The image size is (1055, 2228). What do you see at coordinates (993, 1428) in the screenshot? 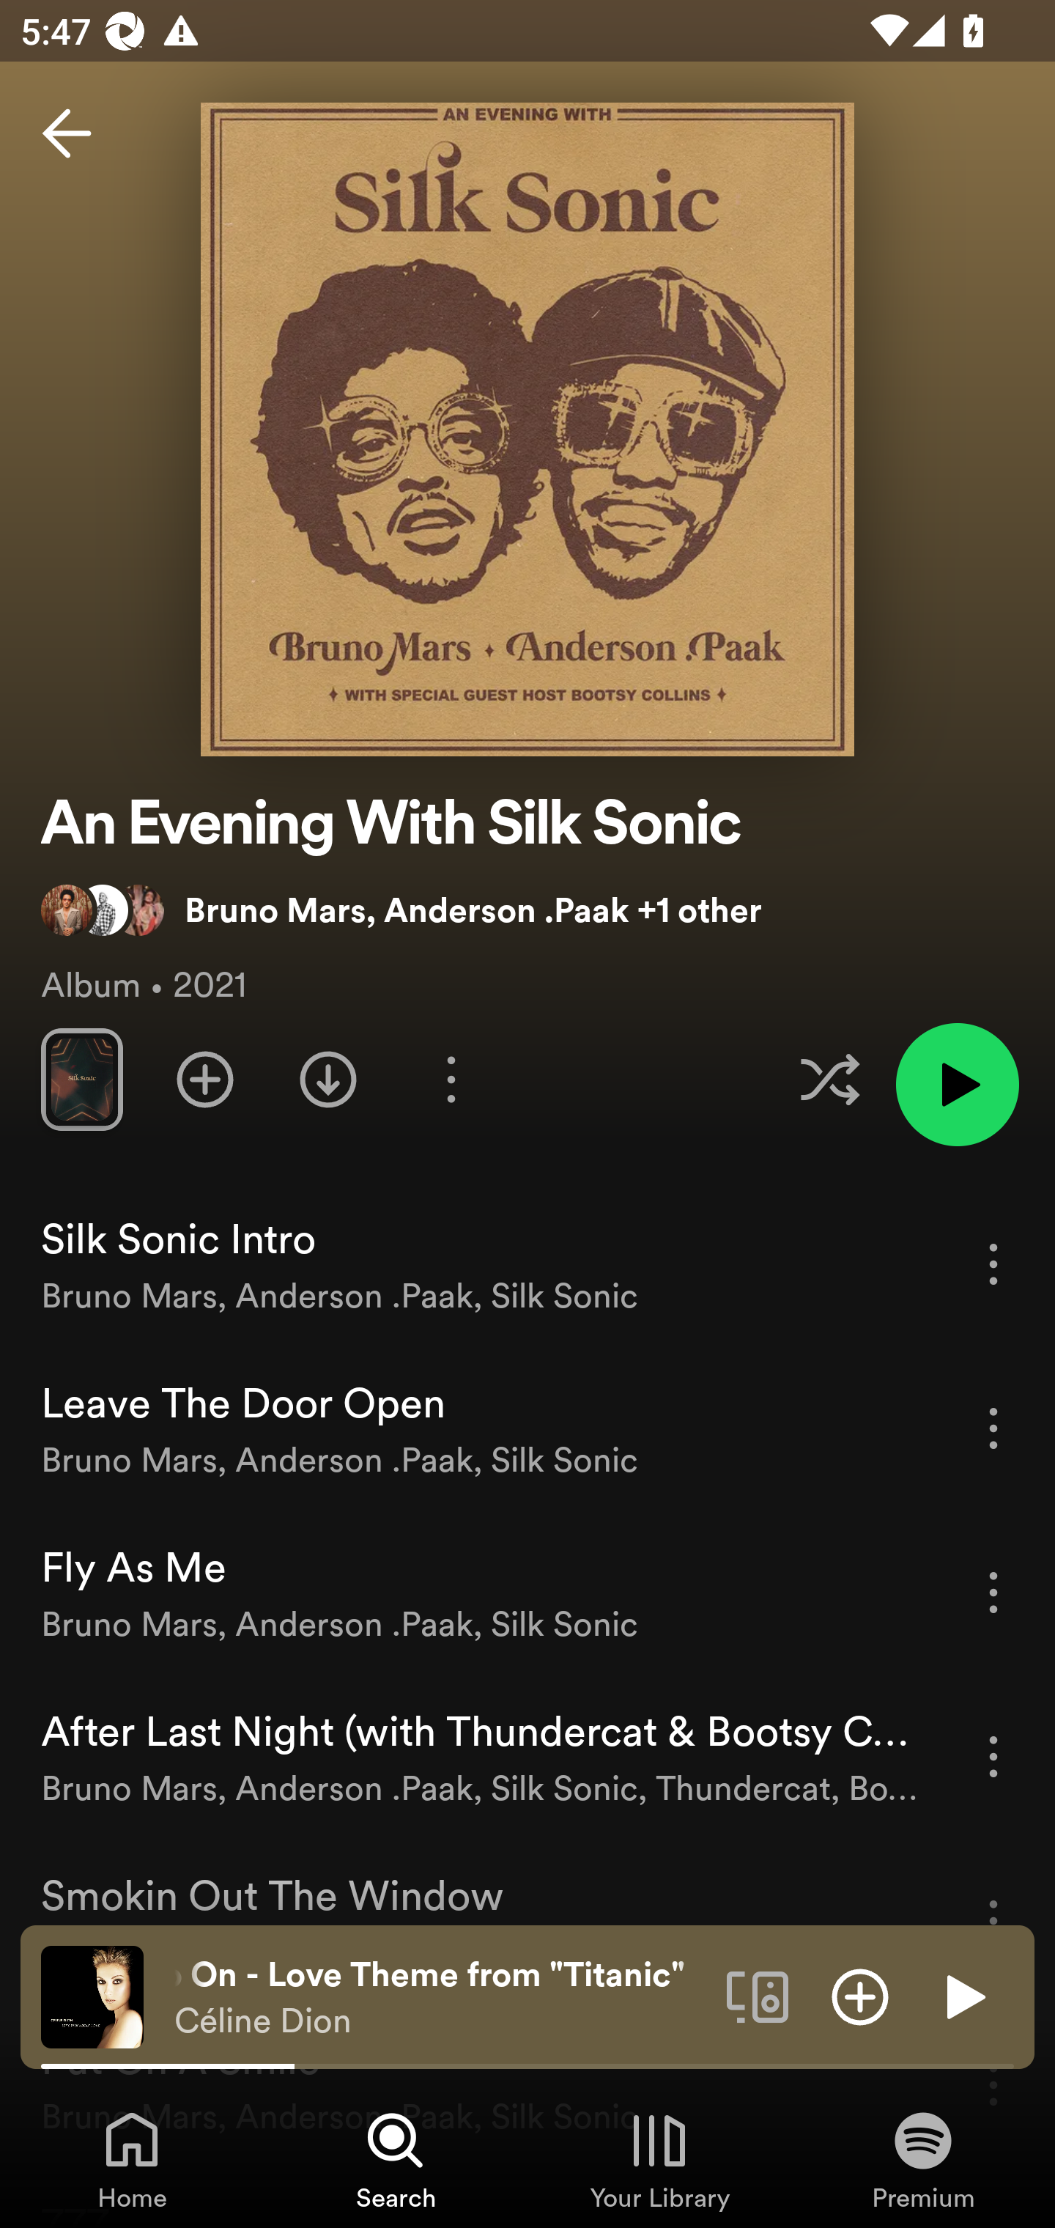
I see `More options for song Leave The Door Open` at bounding box center [993, 1428].